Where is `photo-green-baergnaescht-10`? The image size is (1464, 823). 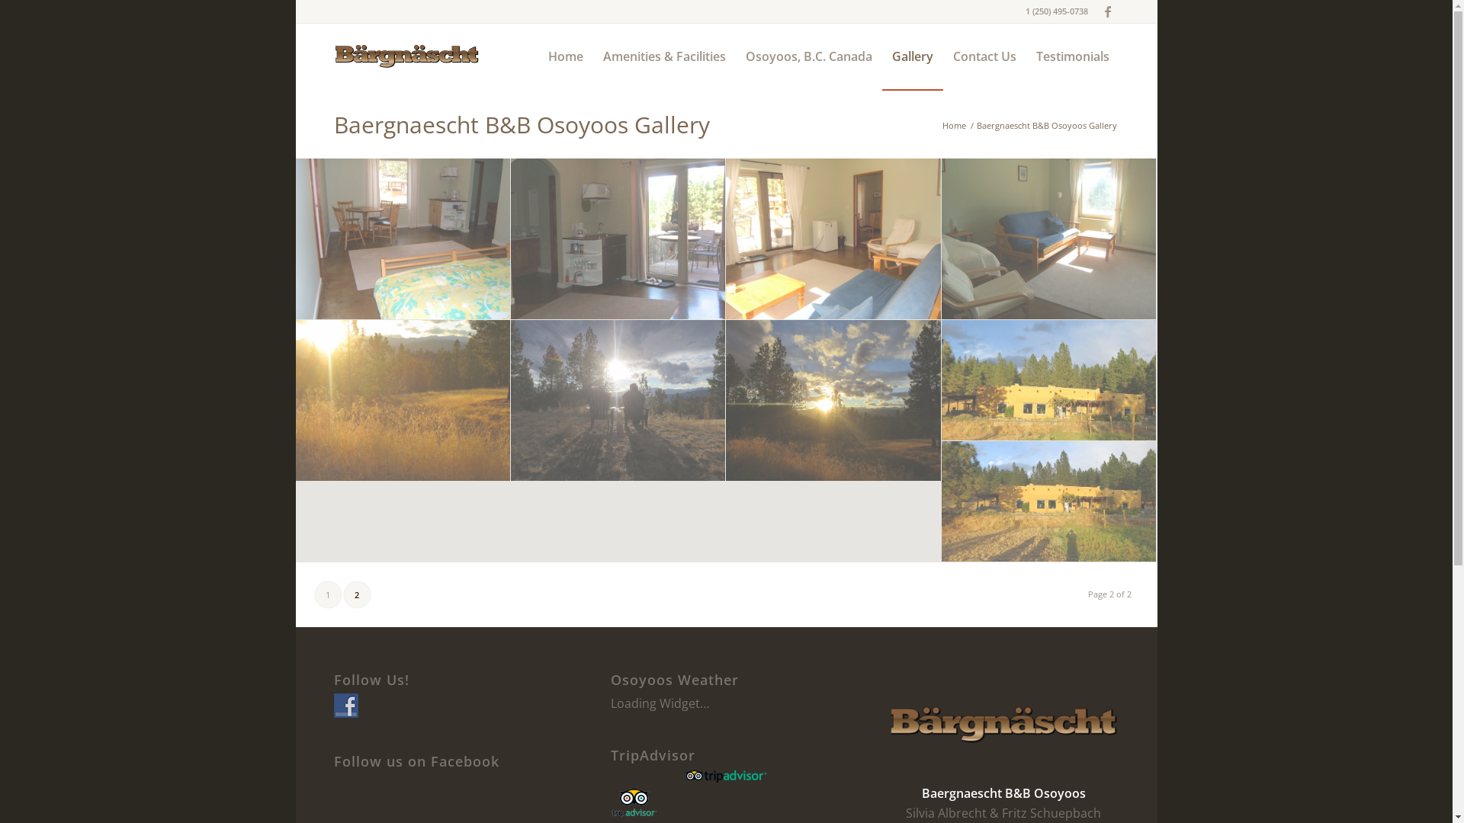
photo-green-baergnaescht-10 is located at coordinates (833, 239).